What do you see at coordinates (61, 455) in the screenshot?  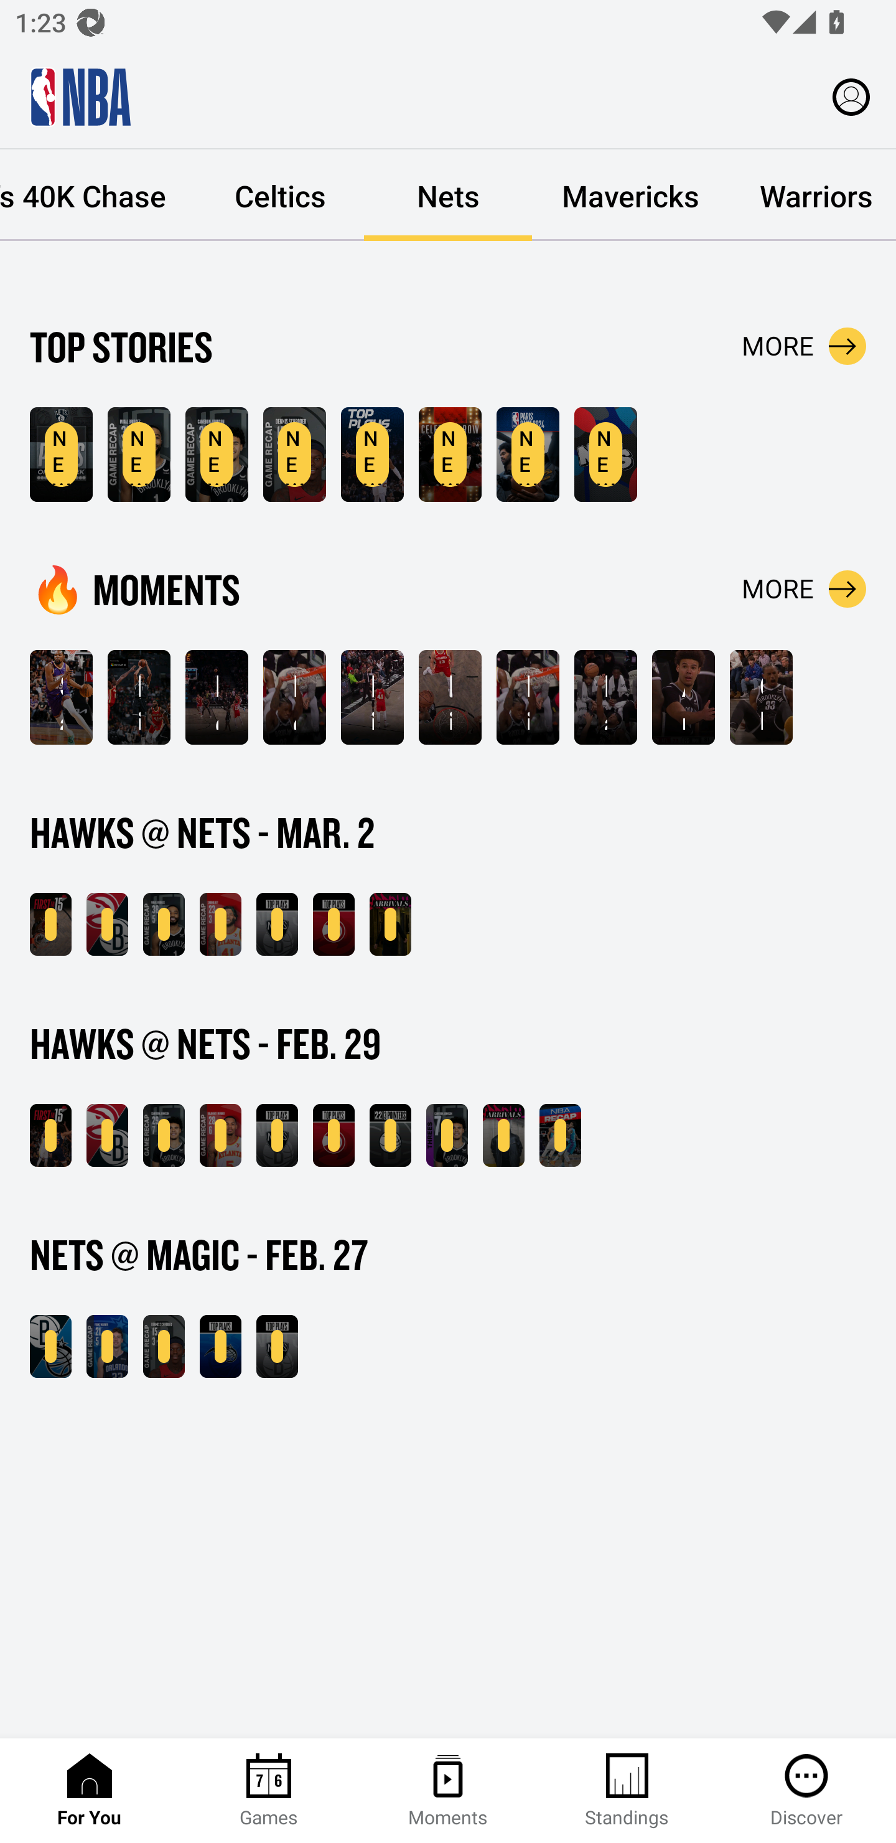 I see `NEW BKN's Top Plays of Week 19` at bounding box center [61, 455].